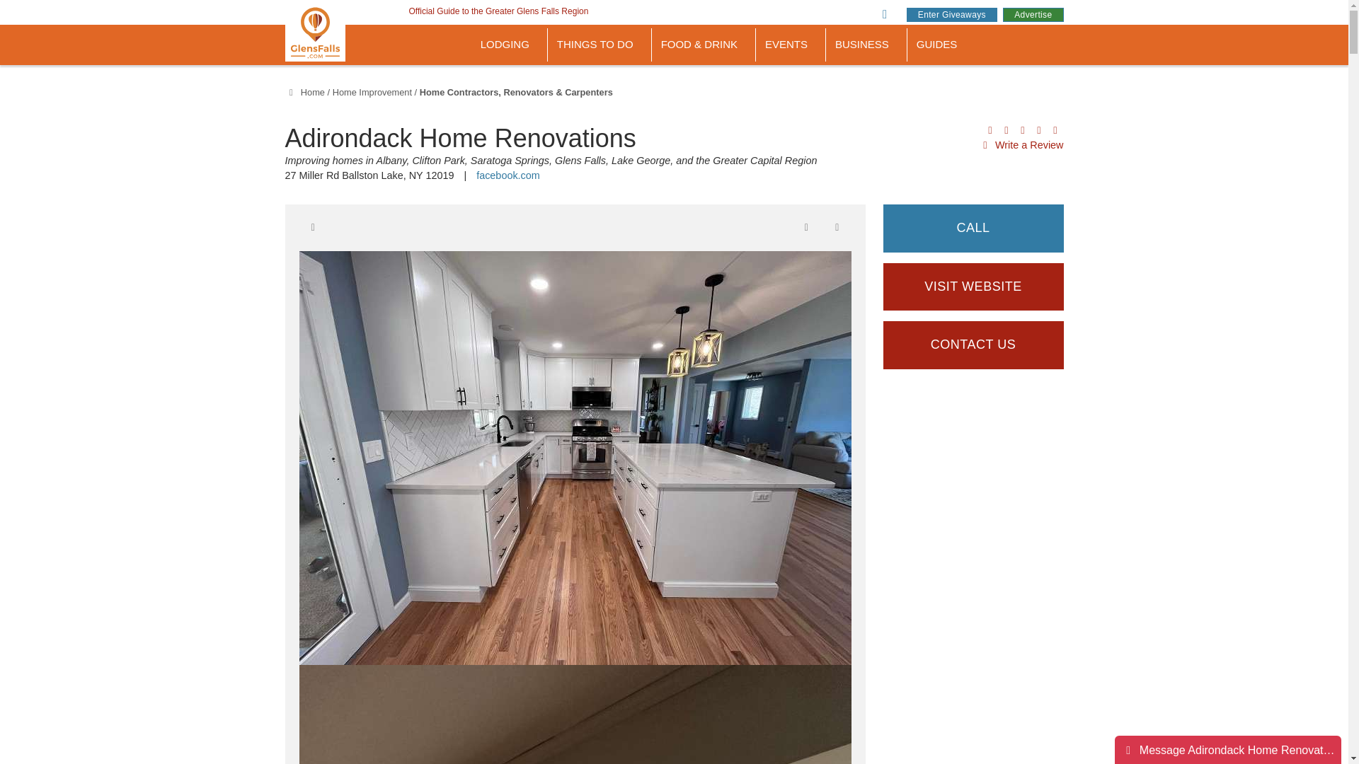 The height and width of the screenshot is (764, 1359). I want to click on Enter Giveaways, so click(951, 14).